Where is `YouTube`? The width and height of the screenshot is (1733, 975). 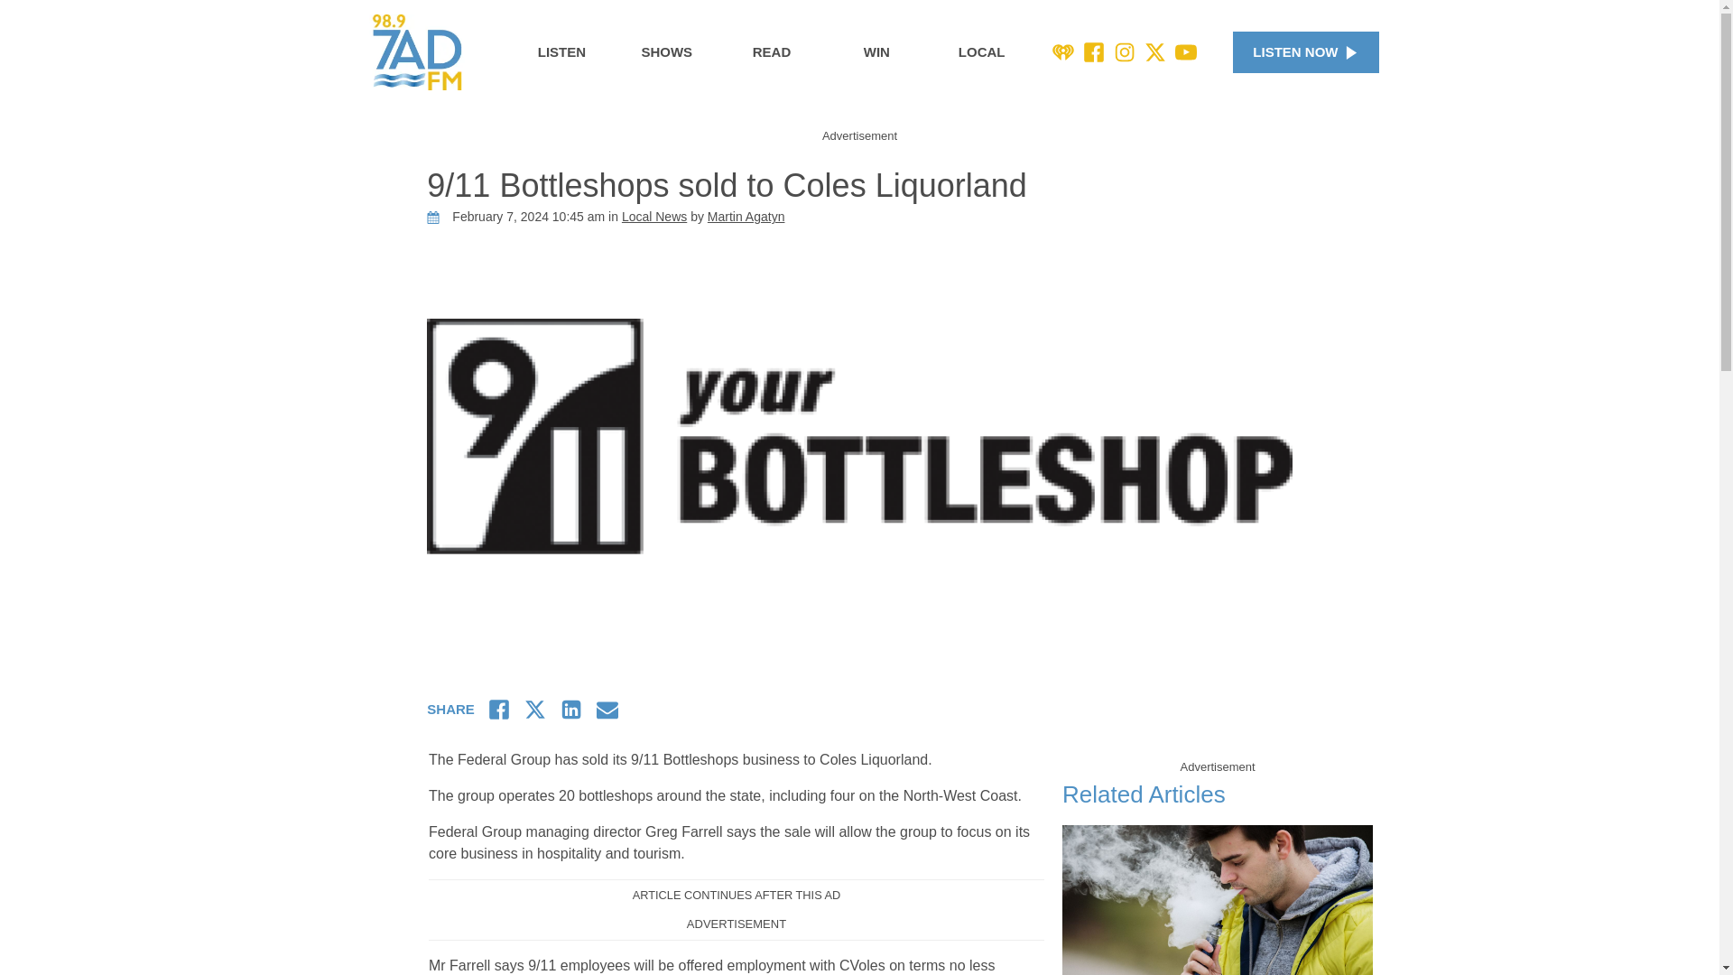
YouTube is located at coordinates (1186, 52).